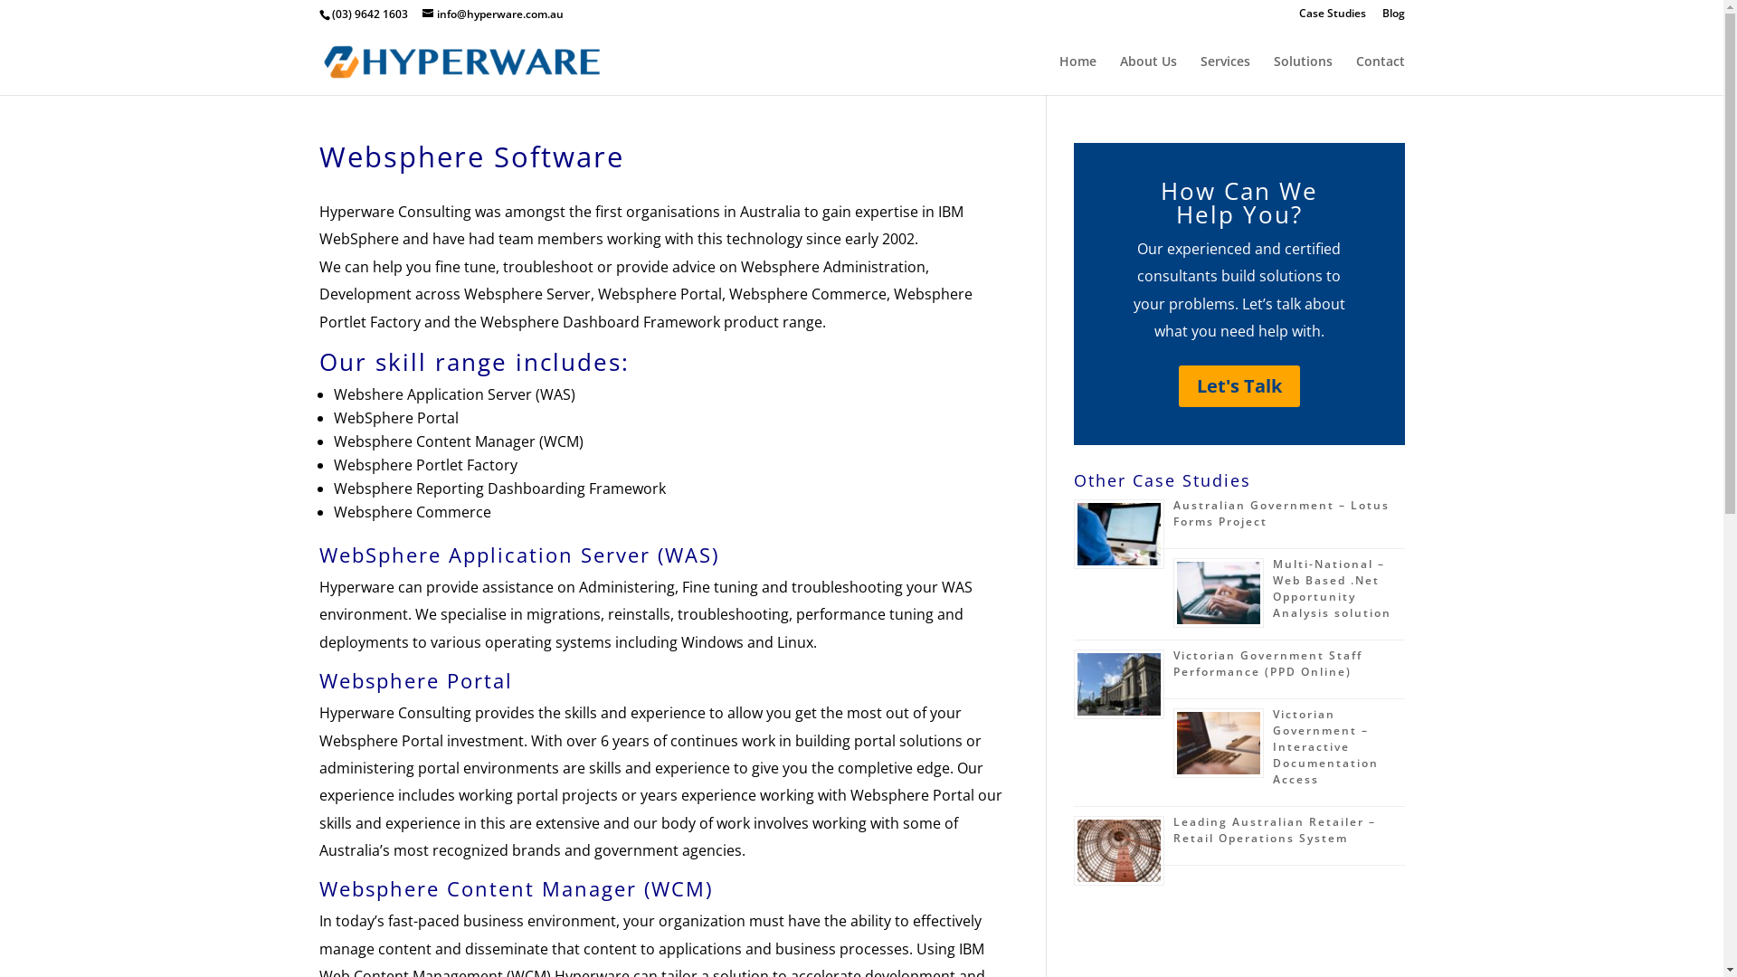 The height and width of the screenshot is (977, 1737). What do you see at coordinates (1393, 18) in the screenshot?
I see `Blog` at bounding box center [1393, 18].